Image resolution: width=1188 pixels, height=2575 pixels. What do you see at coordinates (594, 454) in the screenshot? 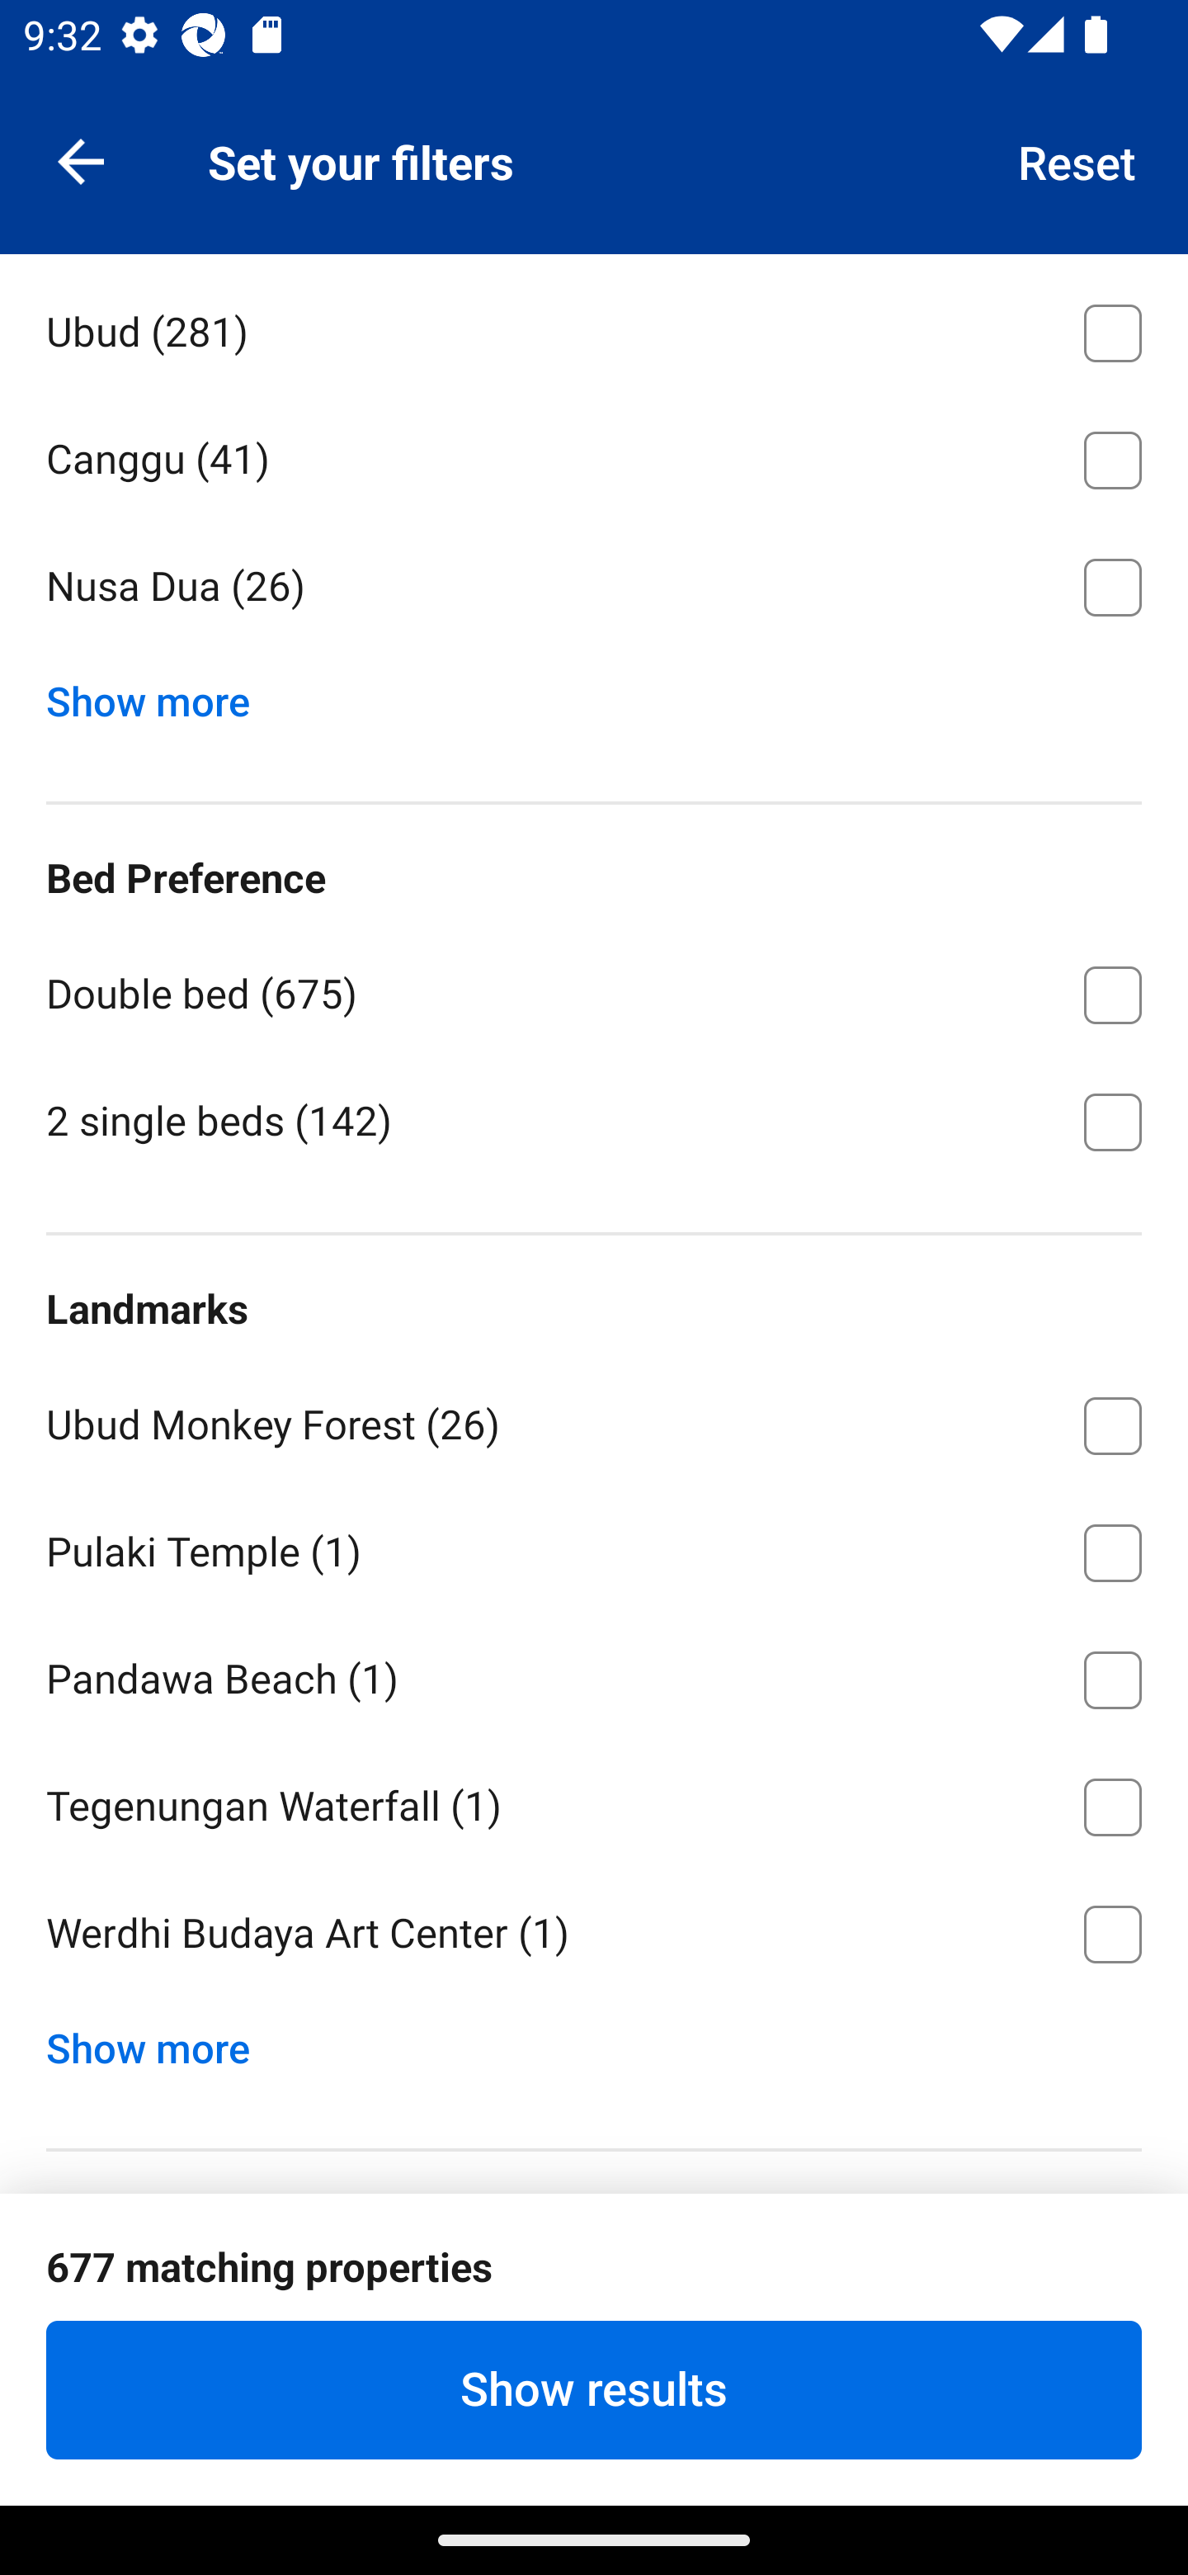
I see `Canggu ⁦(41)` at bounding box center [594, 454].